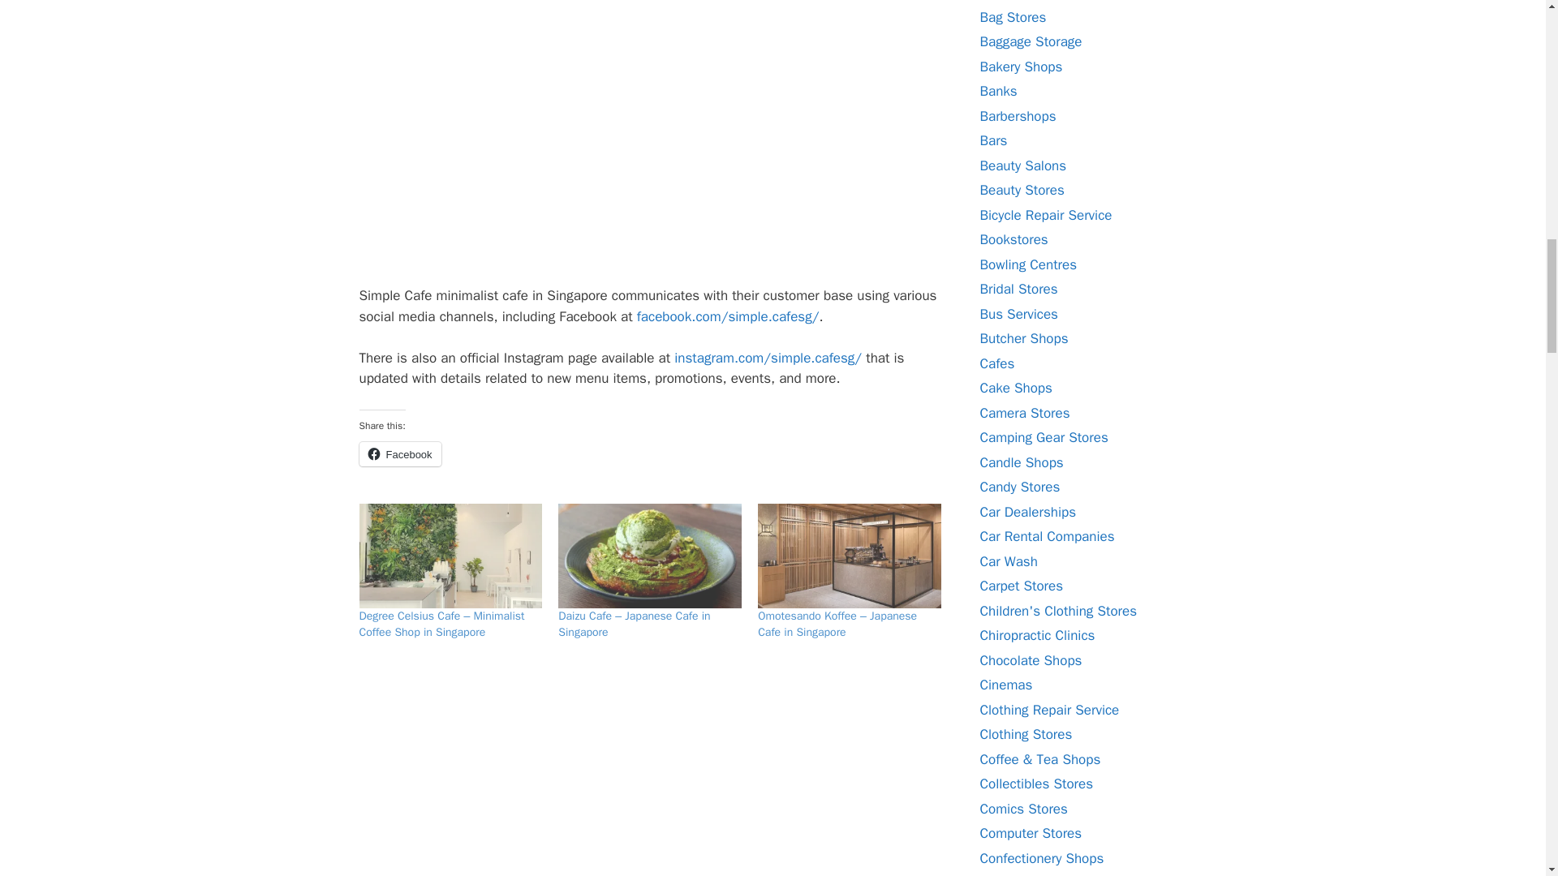  I want to click on Click to share on Facebook, so click(399, 454).